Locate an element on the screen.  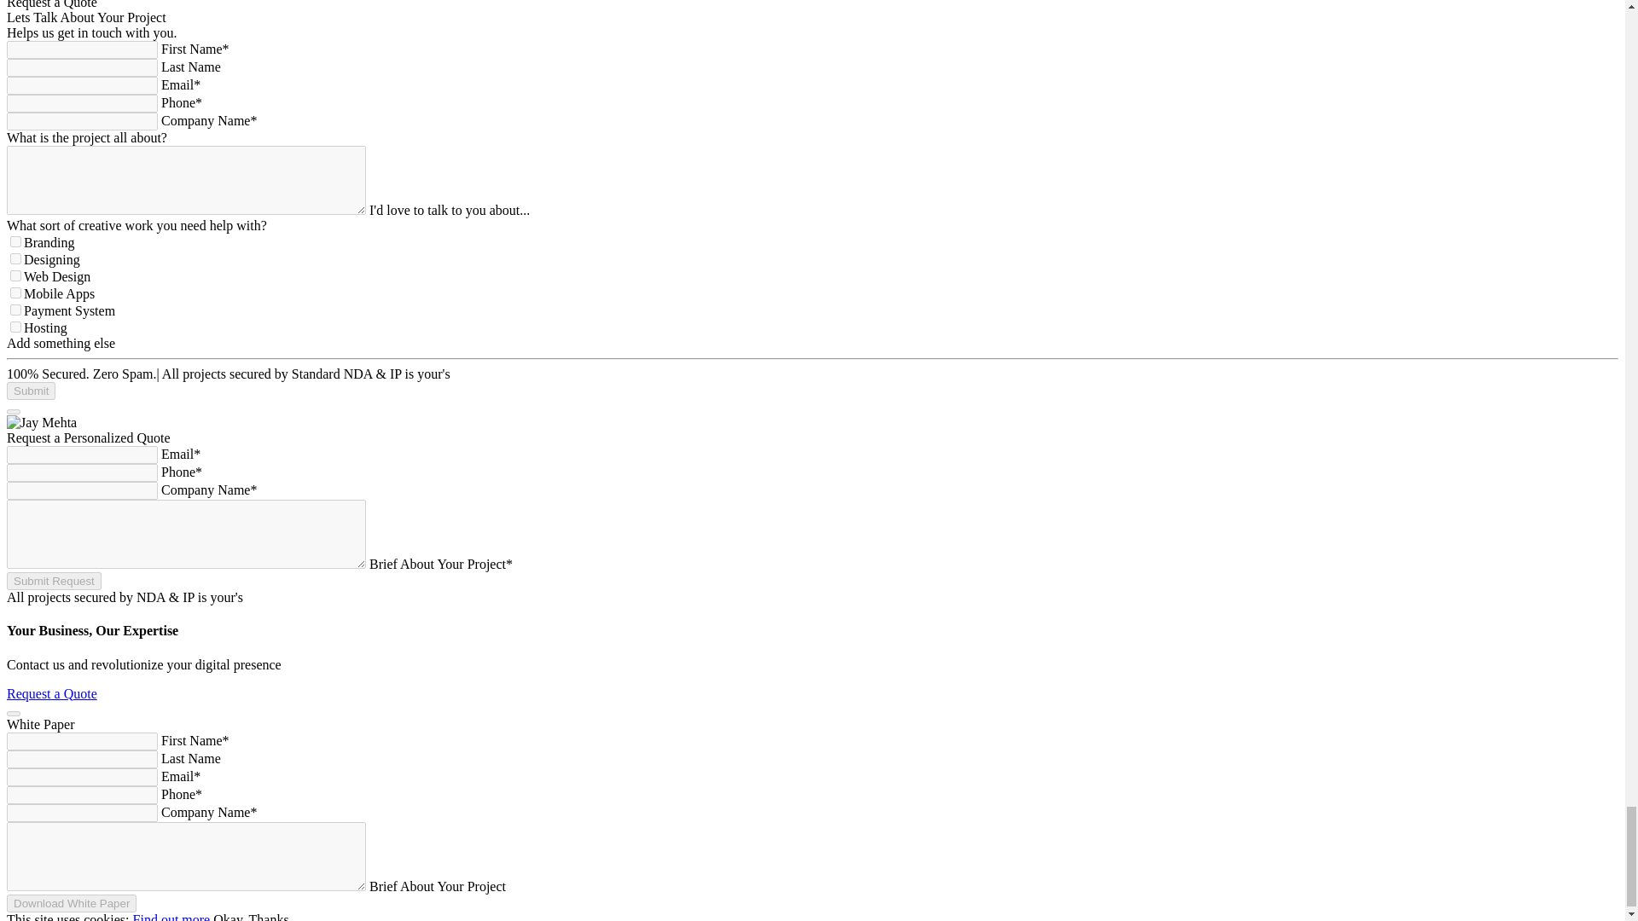
Web Design is located at coordinates (15, 276).